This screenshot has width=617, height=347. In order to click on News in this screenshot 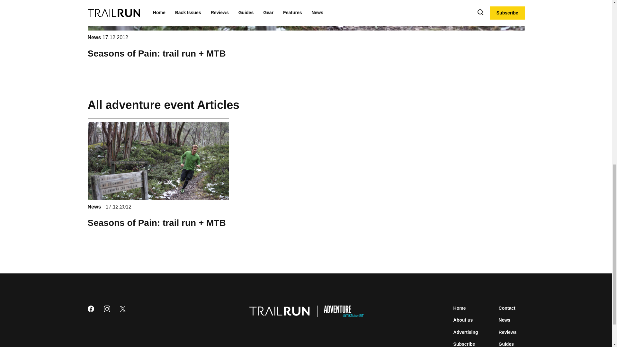, I will do `click(505, 320)`.